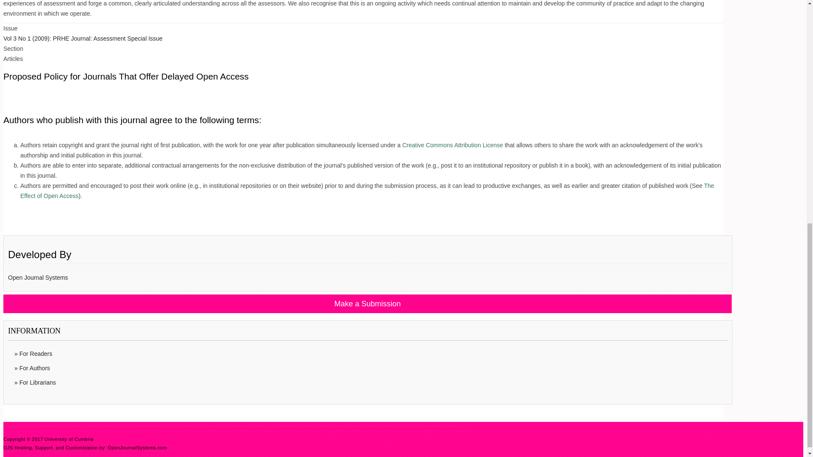 The height and width of the screenshot is (457, 813). I want to click on For Authors, so click(370, 368).